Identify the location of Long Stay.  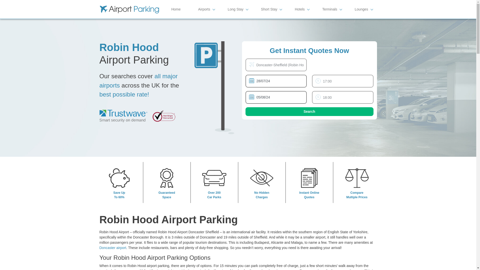
(235, 9).